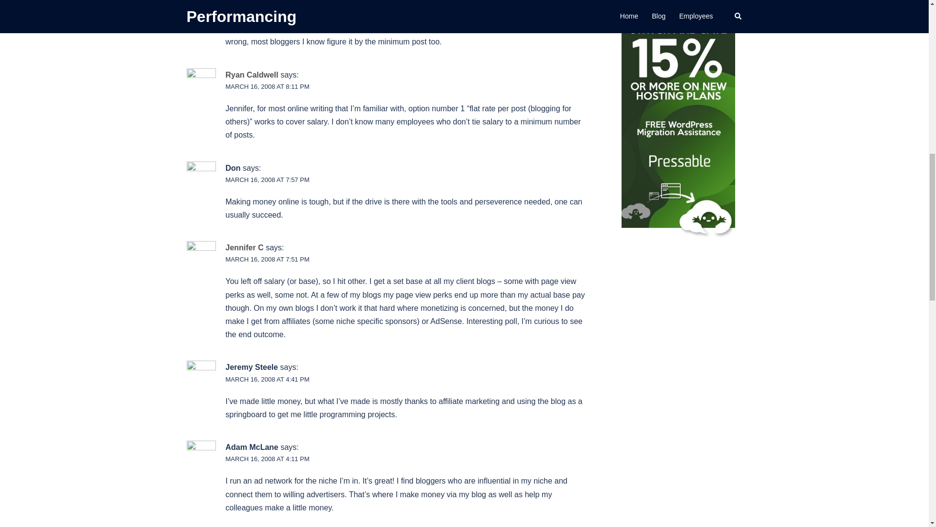 This screenshot has height=527, width=936. What do you see at coordinates (252, 367) in the screenshot?
I see `Jeremy Steele` at bounding box center [252, 367].